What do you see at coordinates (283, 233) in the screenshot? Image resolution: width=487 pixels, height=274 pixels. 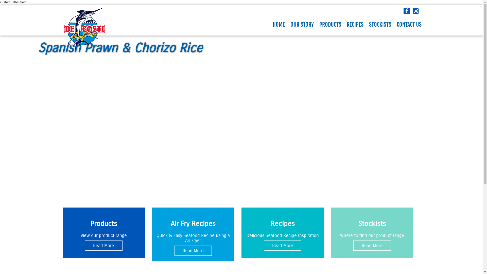 I see `Recipes
Delicious Seafood Recipe Inspiration
Read More` at bounding box center [283, 233].